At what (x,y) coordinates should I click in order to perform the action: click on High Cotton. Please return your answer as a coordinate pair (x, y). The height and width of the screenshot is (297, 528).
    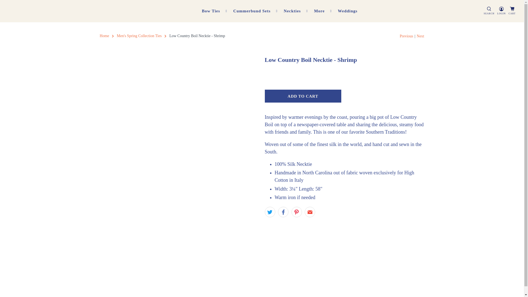
    Looking at the image, I should click on (104, 36).